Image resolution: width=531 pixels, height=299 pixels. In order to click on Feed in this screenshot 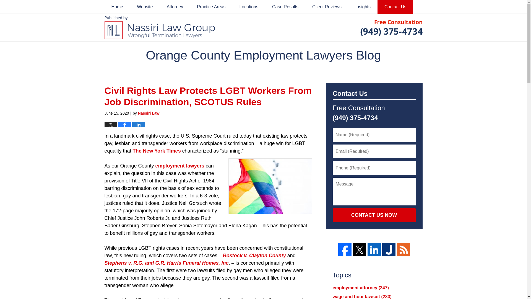, I will do `click(403, 250)`.